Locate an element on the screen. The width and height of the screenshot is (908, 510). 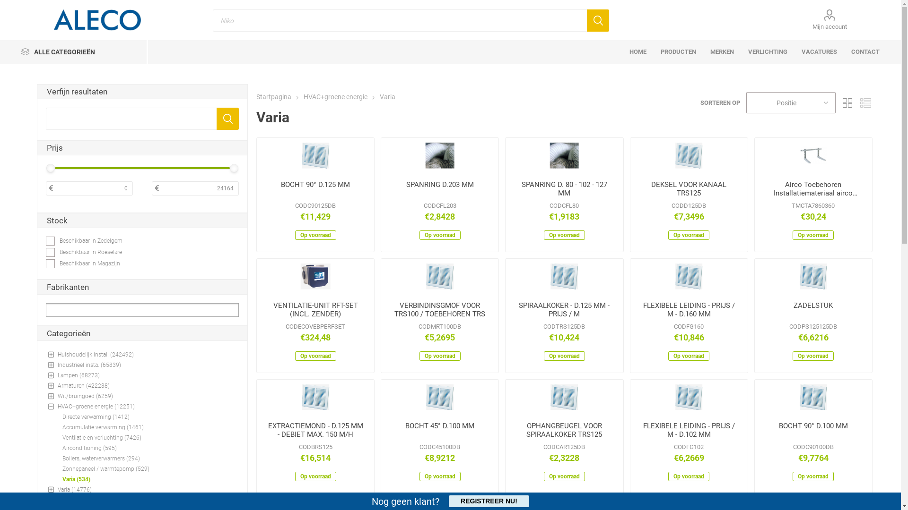
FLEXIBELE LEIDING - PRIJS / M - D.160 MM is located at coordinates (689, 310).